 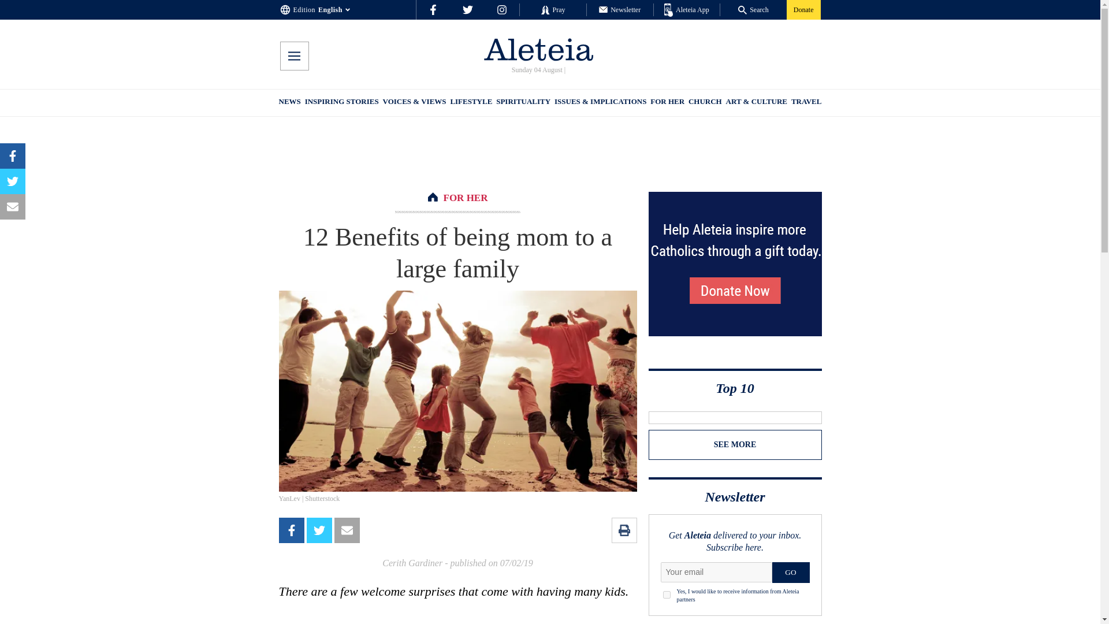 I want to click on Pray, so click(x=552, y=9).